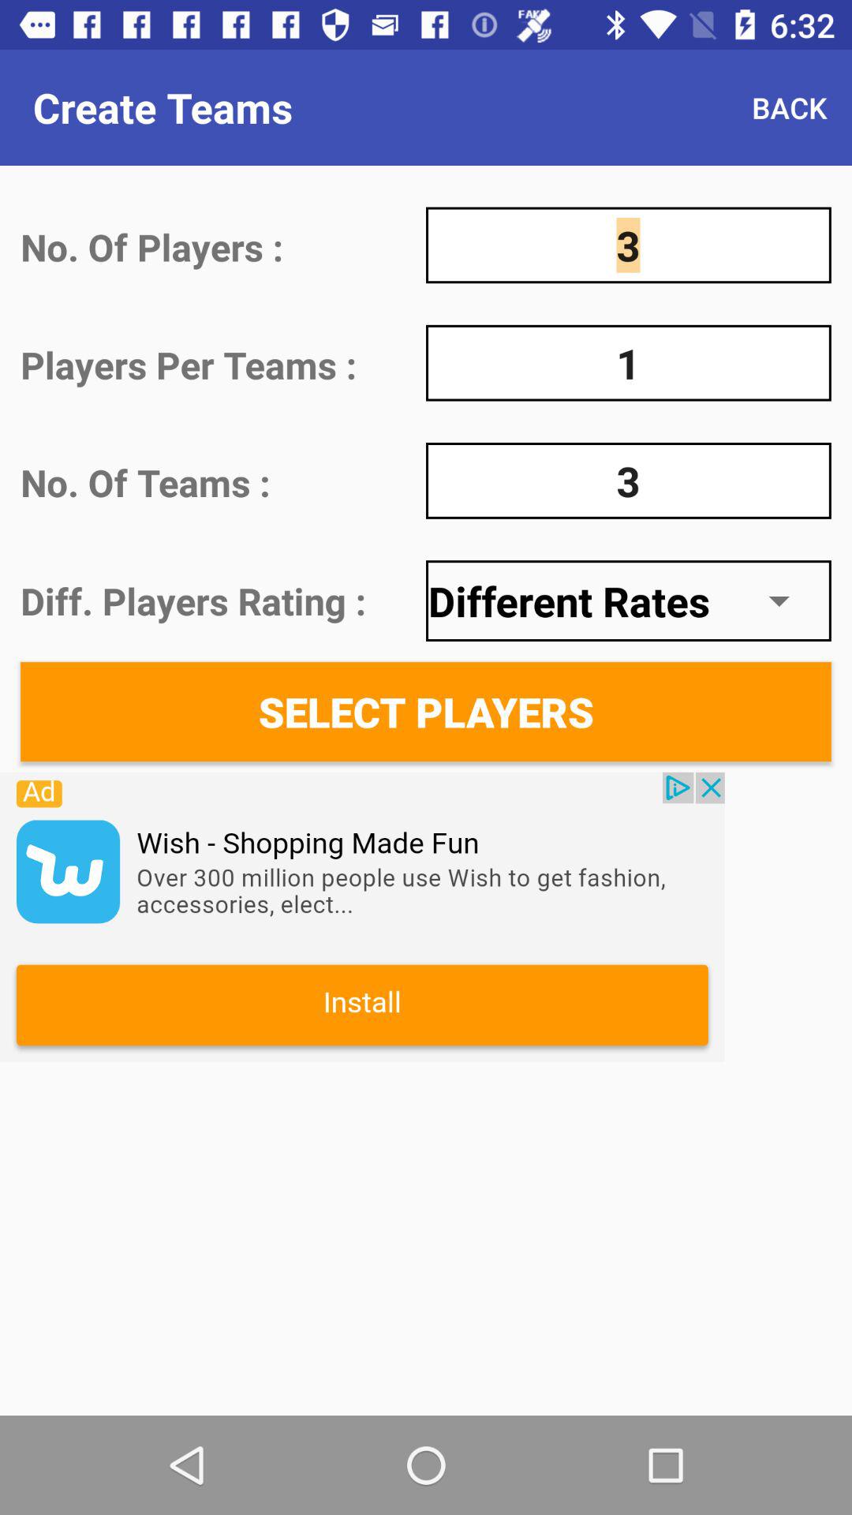  Describe the element at coordinates (362, 917) in the screenshot. I see `install wish app` at that location.